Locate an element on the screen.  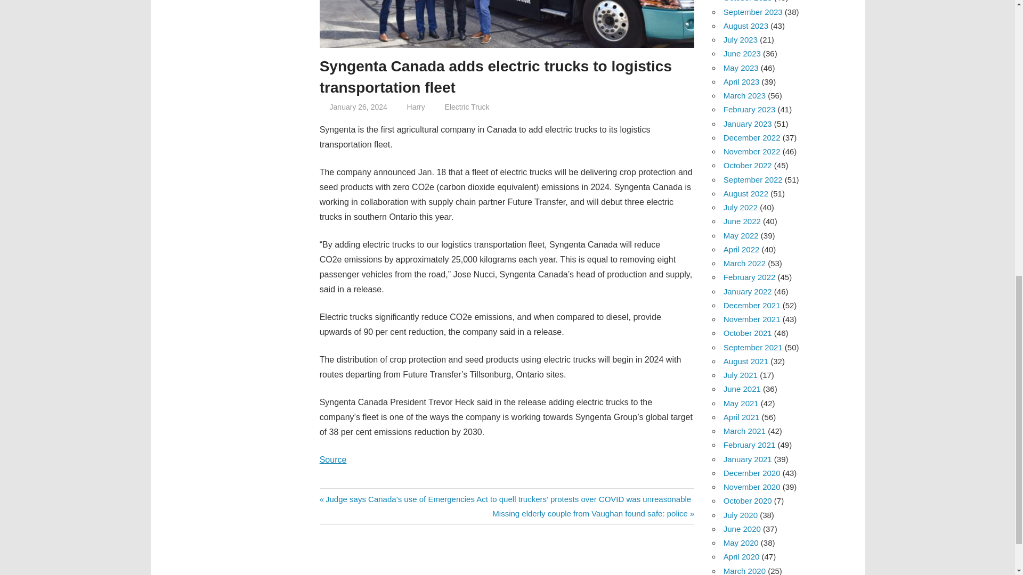
10:57 pm is located at coordinates (358, 107).